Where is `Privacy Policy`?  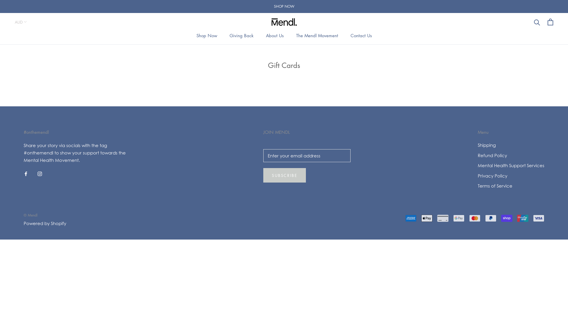 Privacy Policy is located at coordinates (511, 176).